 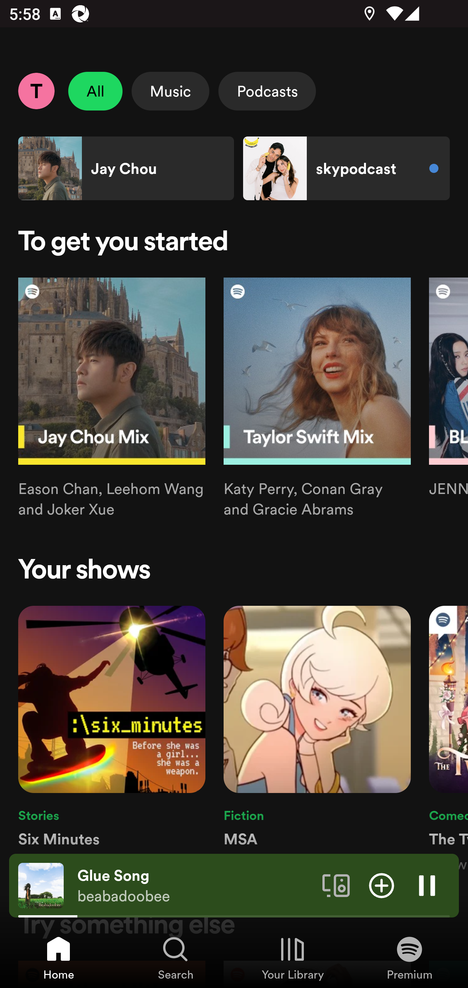 I want to click on Profile, so click(x=36, y=91).